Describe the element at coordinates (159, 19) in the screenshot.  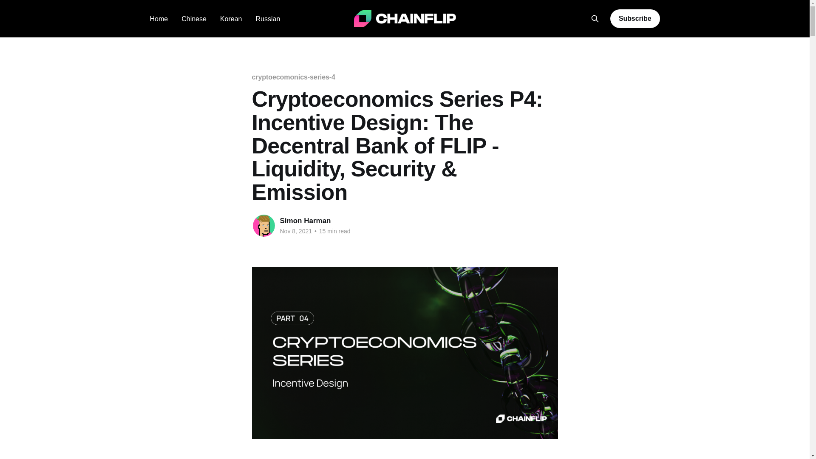
I see `Home` at that location.